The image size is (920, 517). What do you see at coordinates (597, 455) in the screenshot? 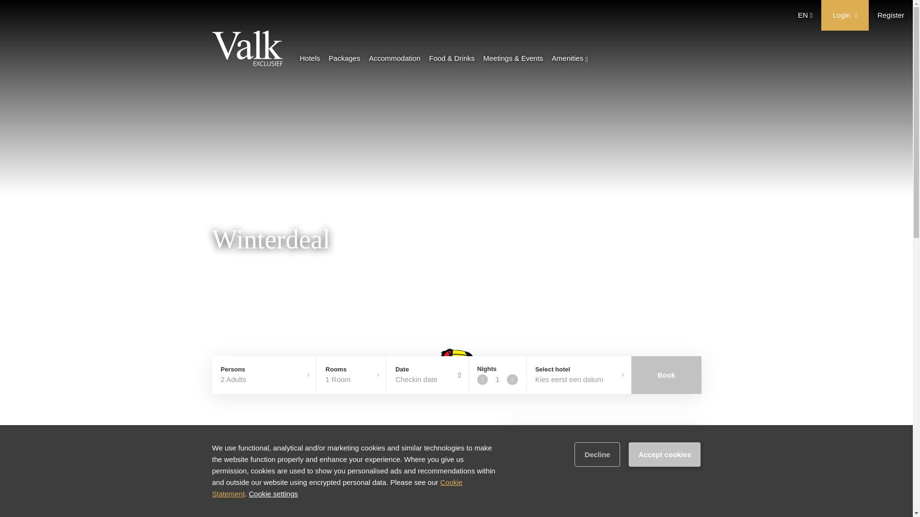
I see `Decline` at bounding box center [597, 455].